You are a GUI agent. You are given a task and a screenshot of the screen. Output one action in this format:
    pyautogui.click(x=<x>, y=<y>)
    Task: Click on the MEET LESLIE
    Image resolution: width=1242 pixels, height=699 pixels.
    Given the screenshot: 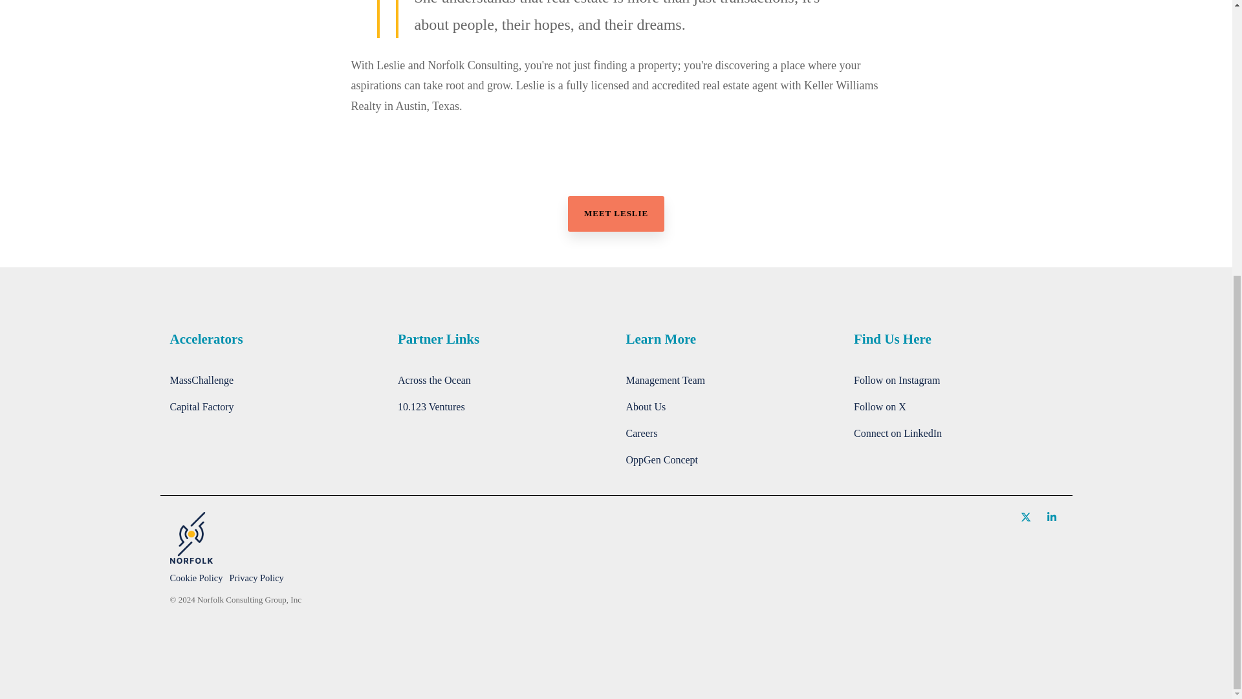 What is the action you would take?
    pyautogui.click(x=616, y=214)
    